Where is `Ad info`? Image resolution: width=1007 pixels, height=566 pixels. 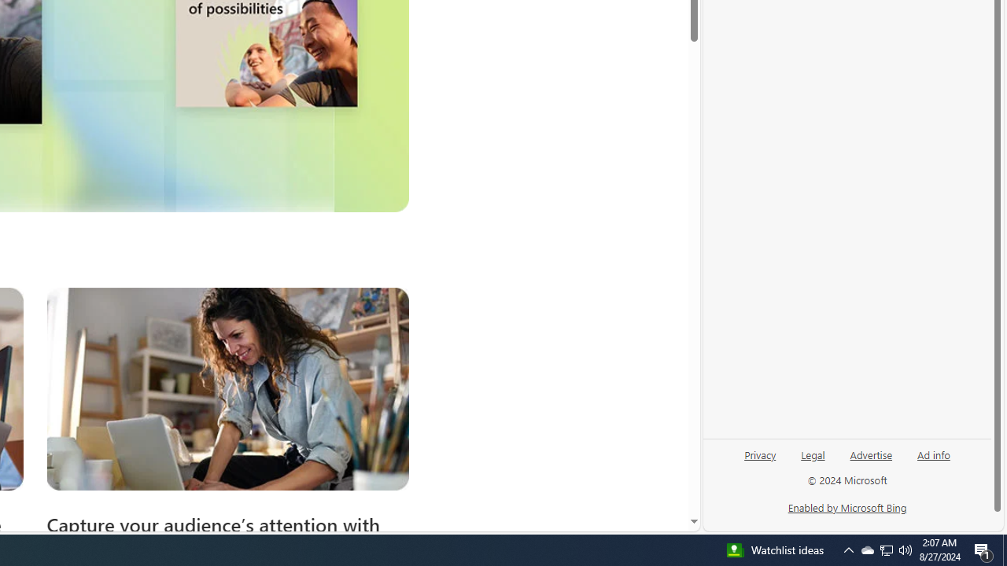 Ad info is located at coordinates (934, 454).